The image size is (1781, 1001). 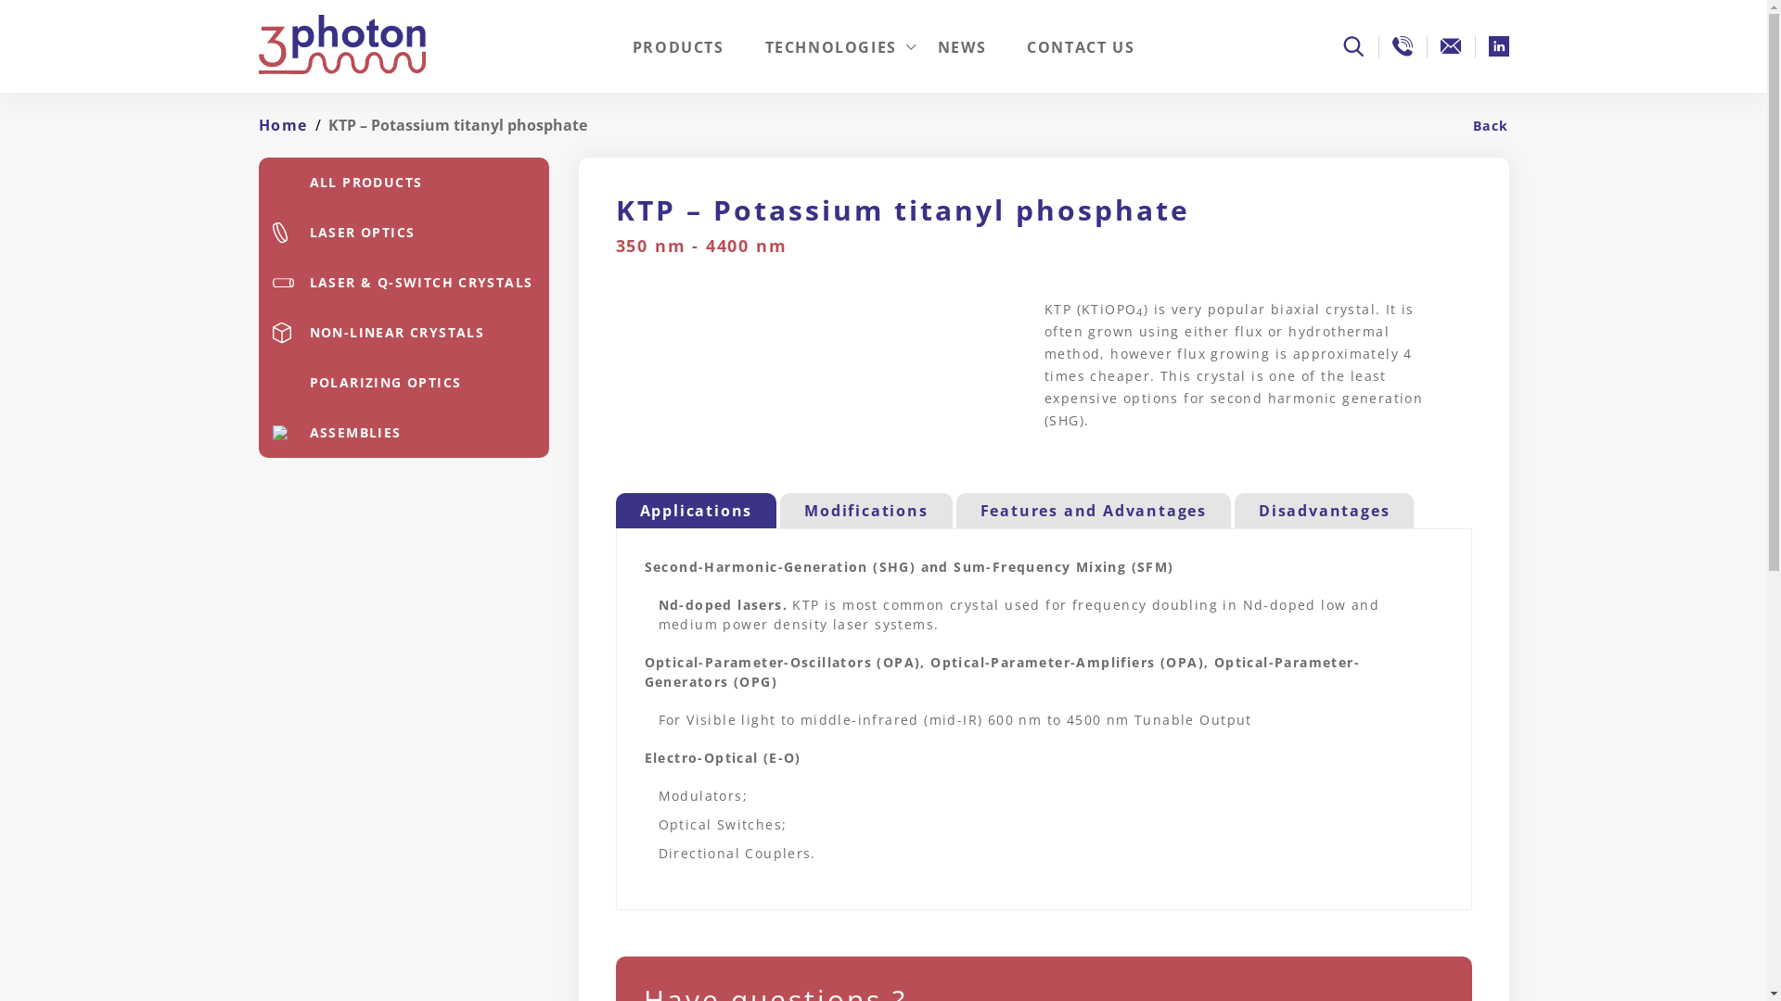 I want to click on LASER OPTICS, so click(x=403, y=233).